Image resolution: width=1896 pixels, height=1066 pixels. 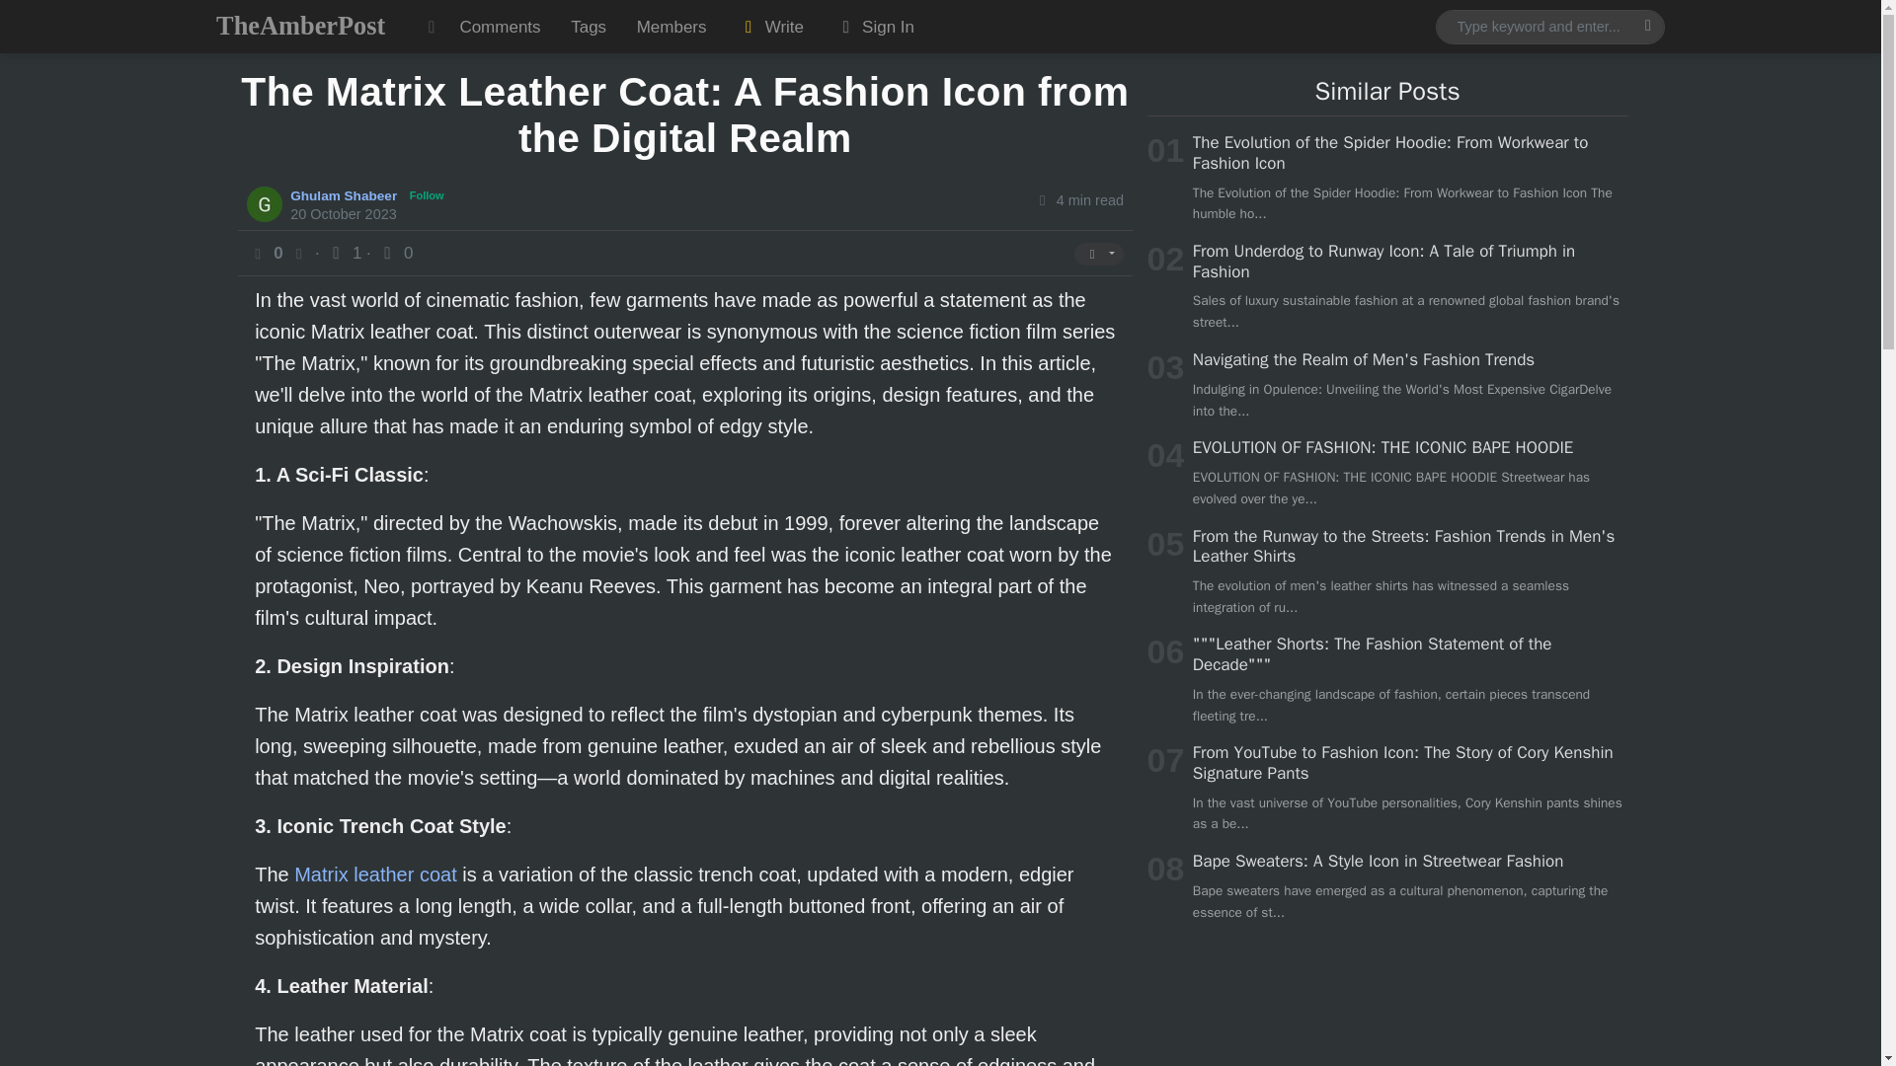 What do you see at coordinates (589, 27) in the screenshot?
I see `Tags` at bounding box center [589, 27].